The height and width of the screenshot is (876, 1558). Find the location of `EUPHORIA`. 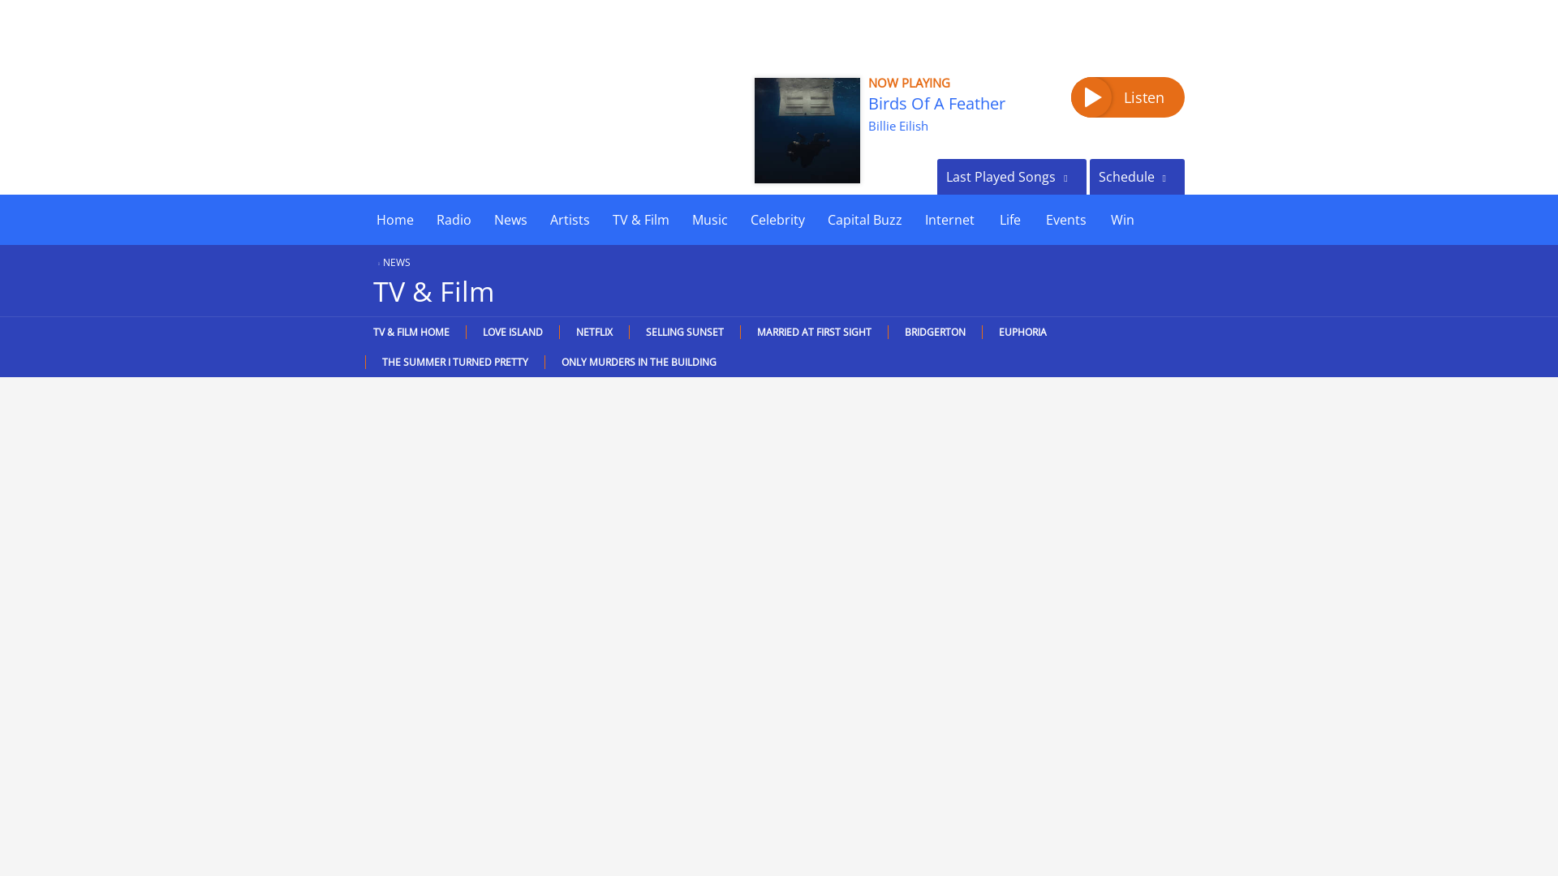

EUPHORIA is located at coordinates (1022, 331).